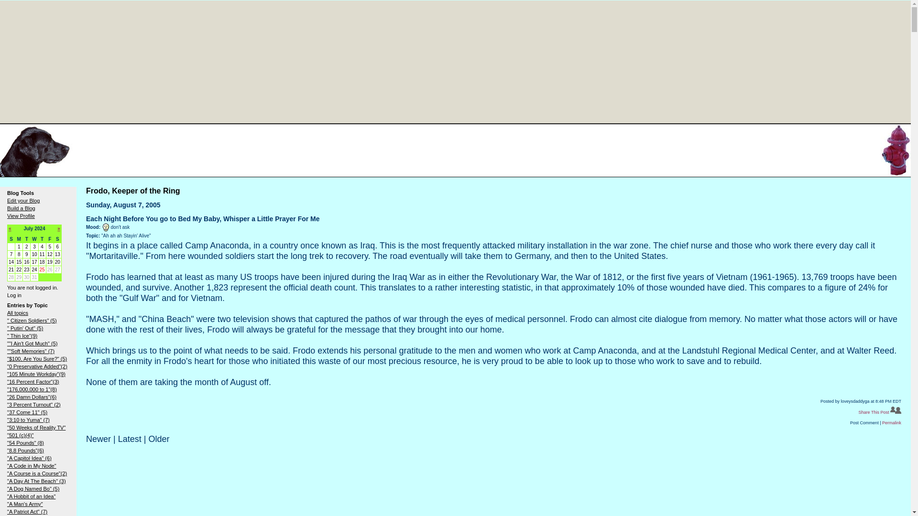  I want to click on "50 Weeks of Reality TV", so click(36, 427).